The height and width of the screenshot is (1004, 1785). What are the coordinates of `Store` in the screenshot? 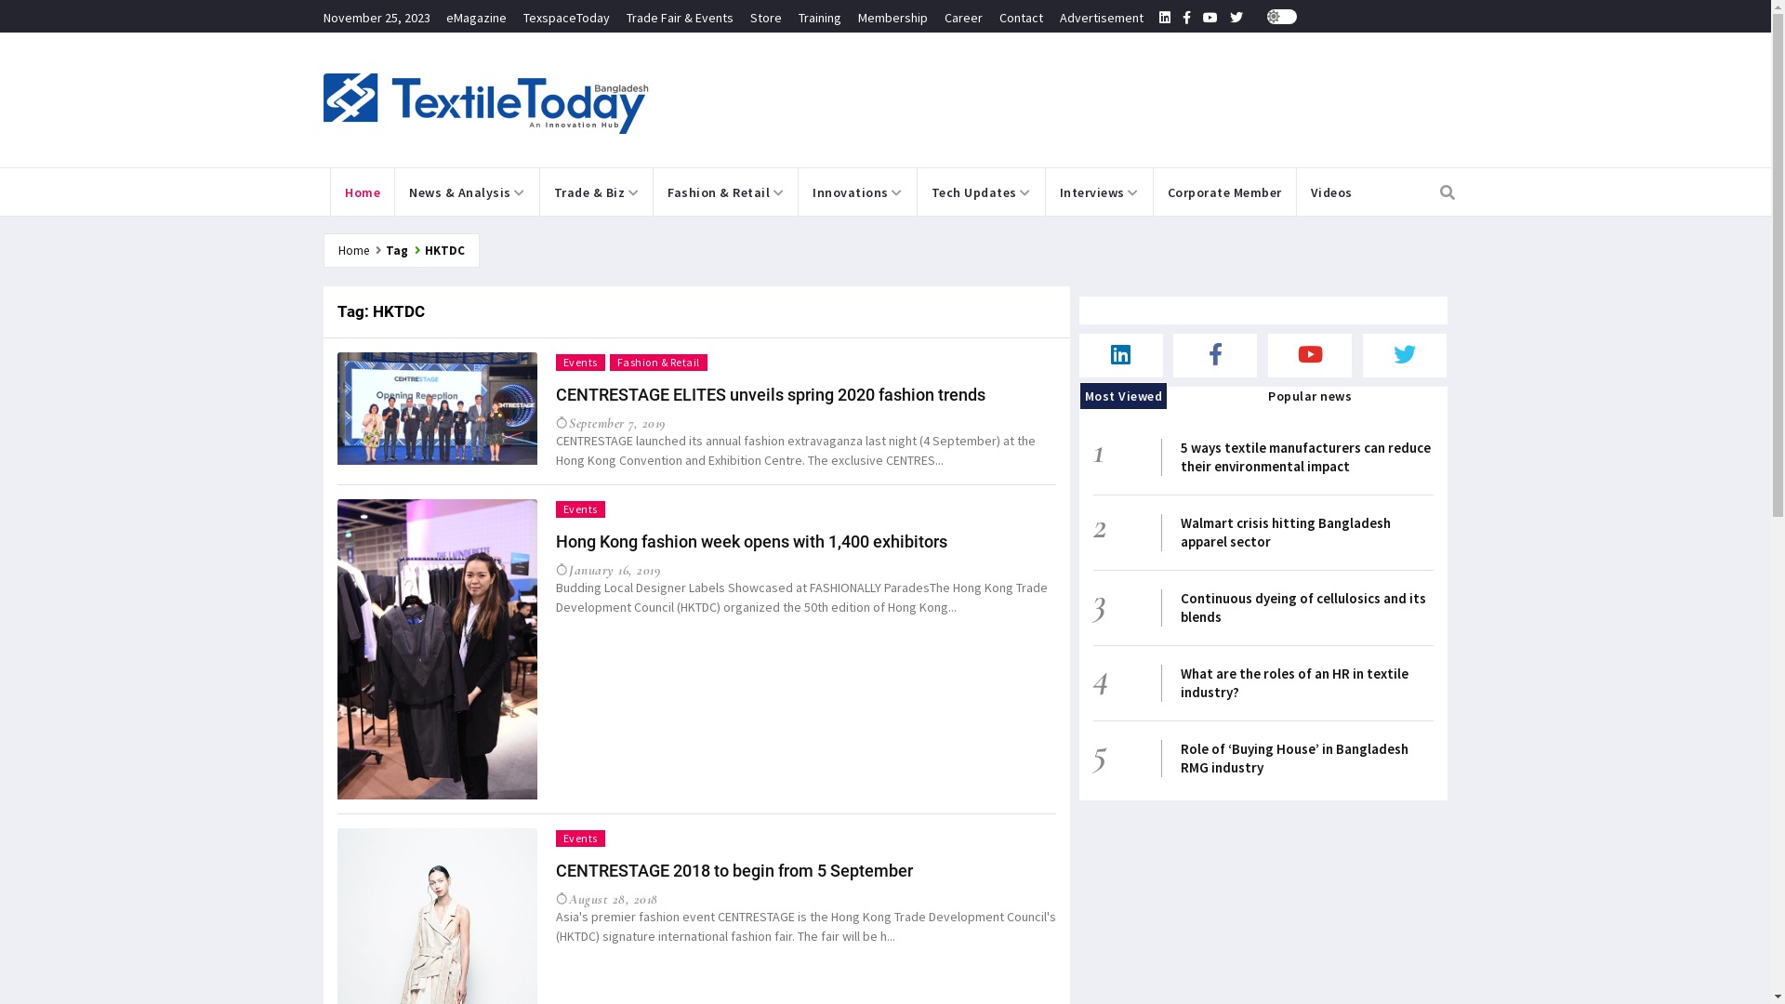 It's located at (765, 18).